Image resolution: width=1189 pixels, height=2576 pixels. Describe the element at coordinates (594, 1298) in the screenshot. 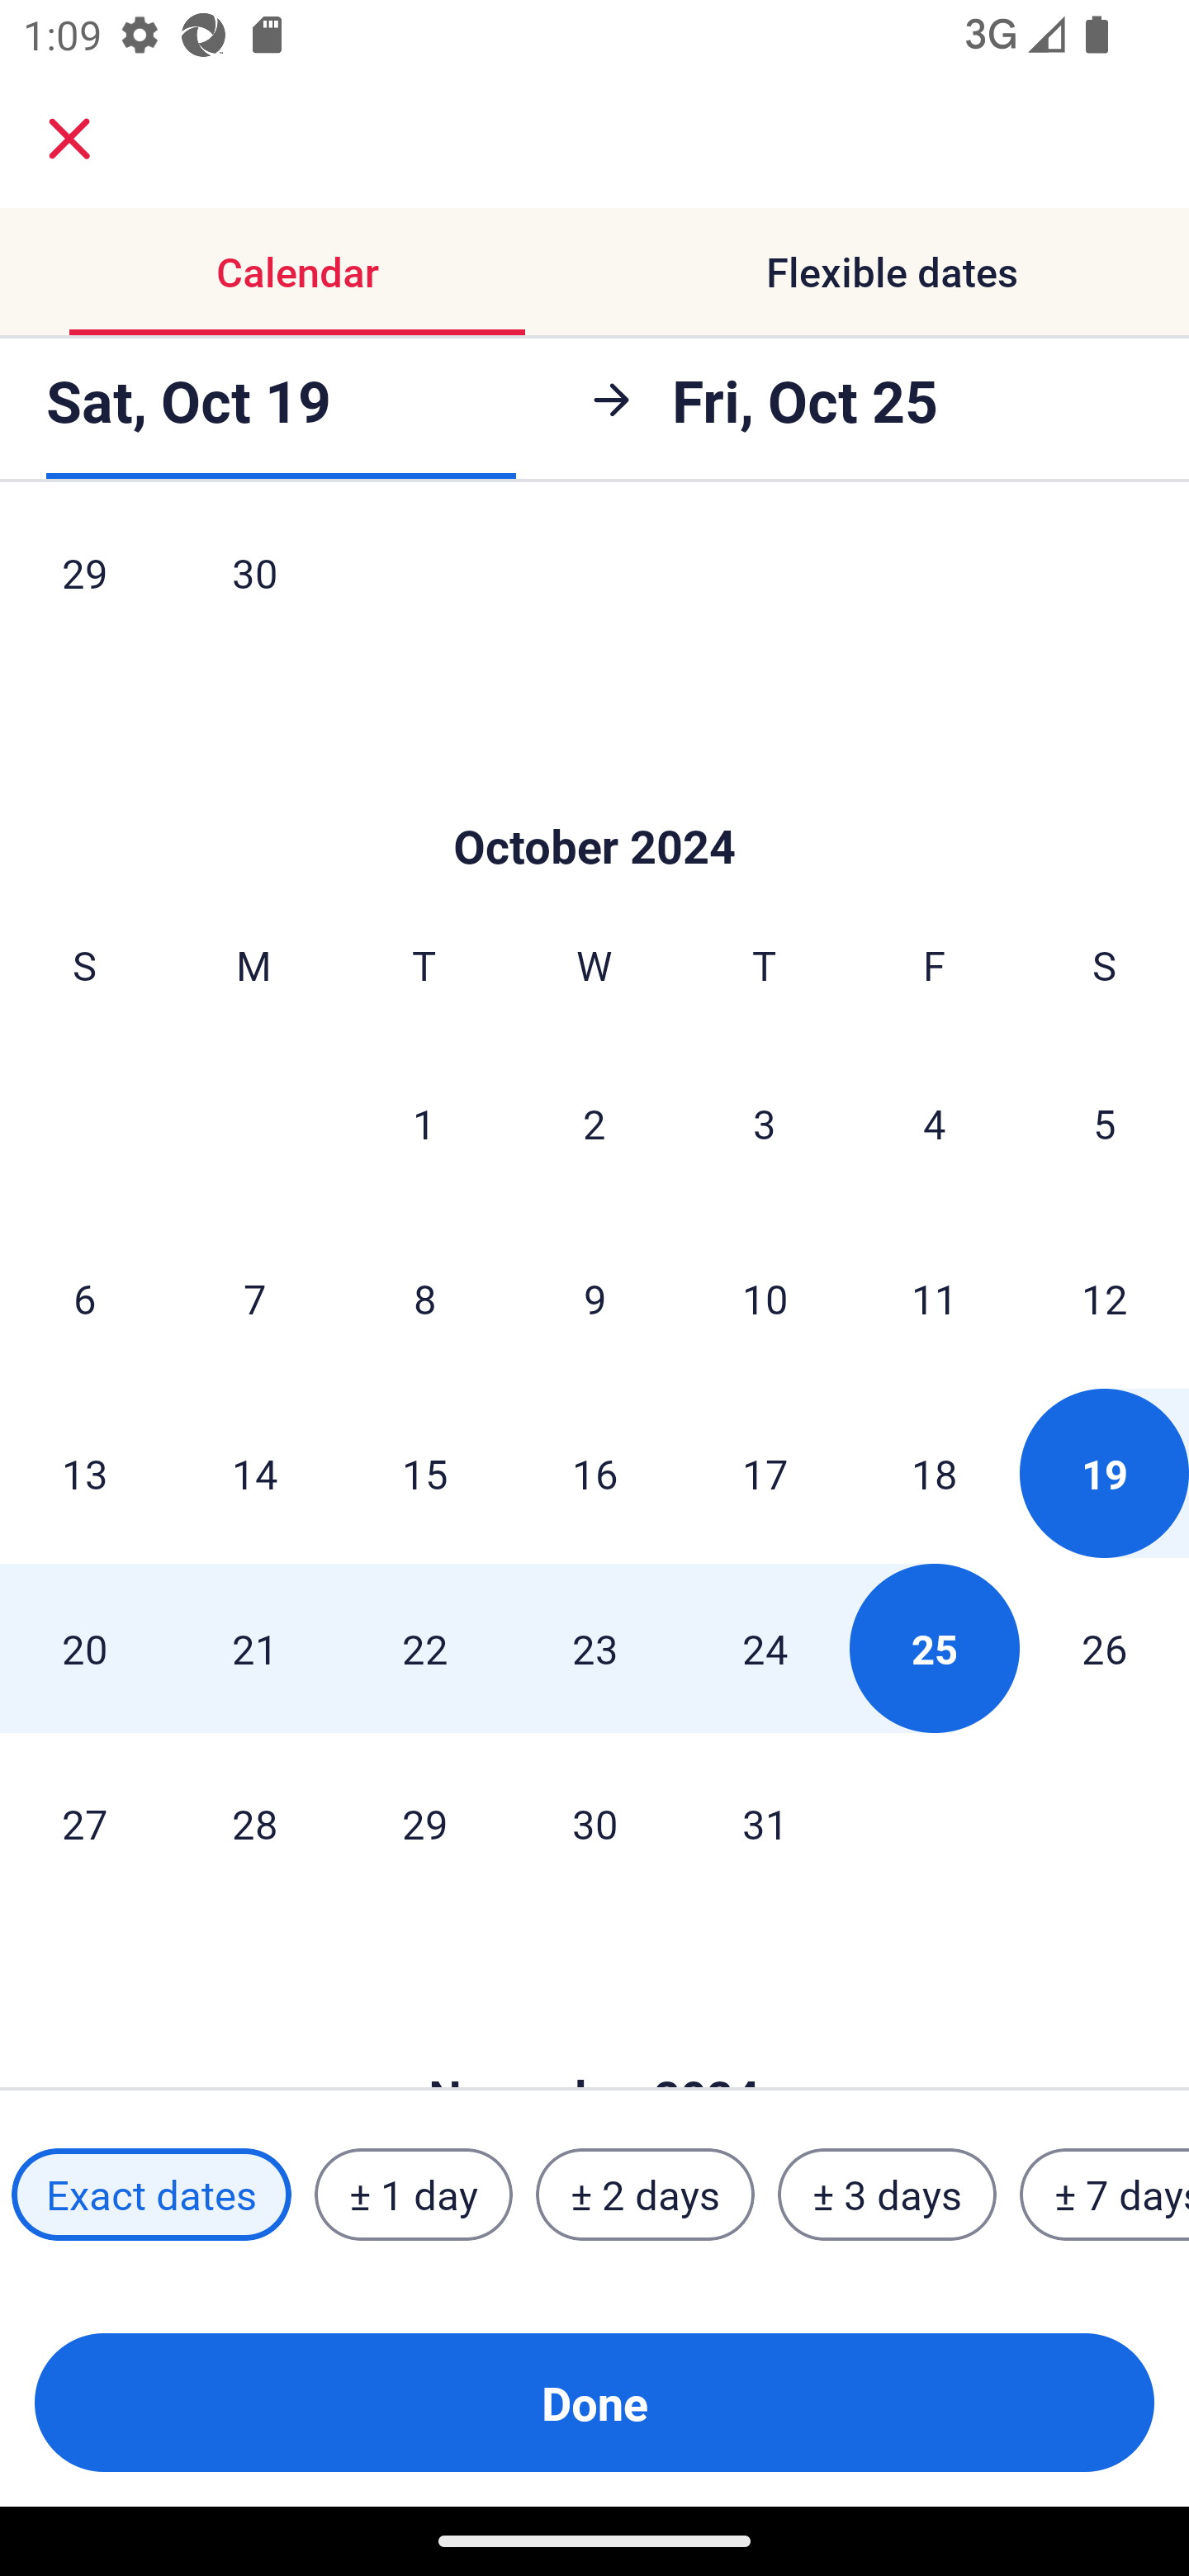

I see `9 Wednesday, October 9, 2024` at that location.